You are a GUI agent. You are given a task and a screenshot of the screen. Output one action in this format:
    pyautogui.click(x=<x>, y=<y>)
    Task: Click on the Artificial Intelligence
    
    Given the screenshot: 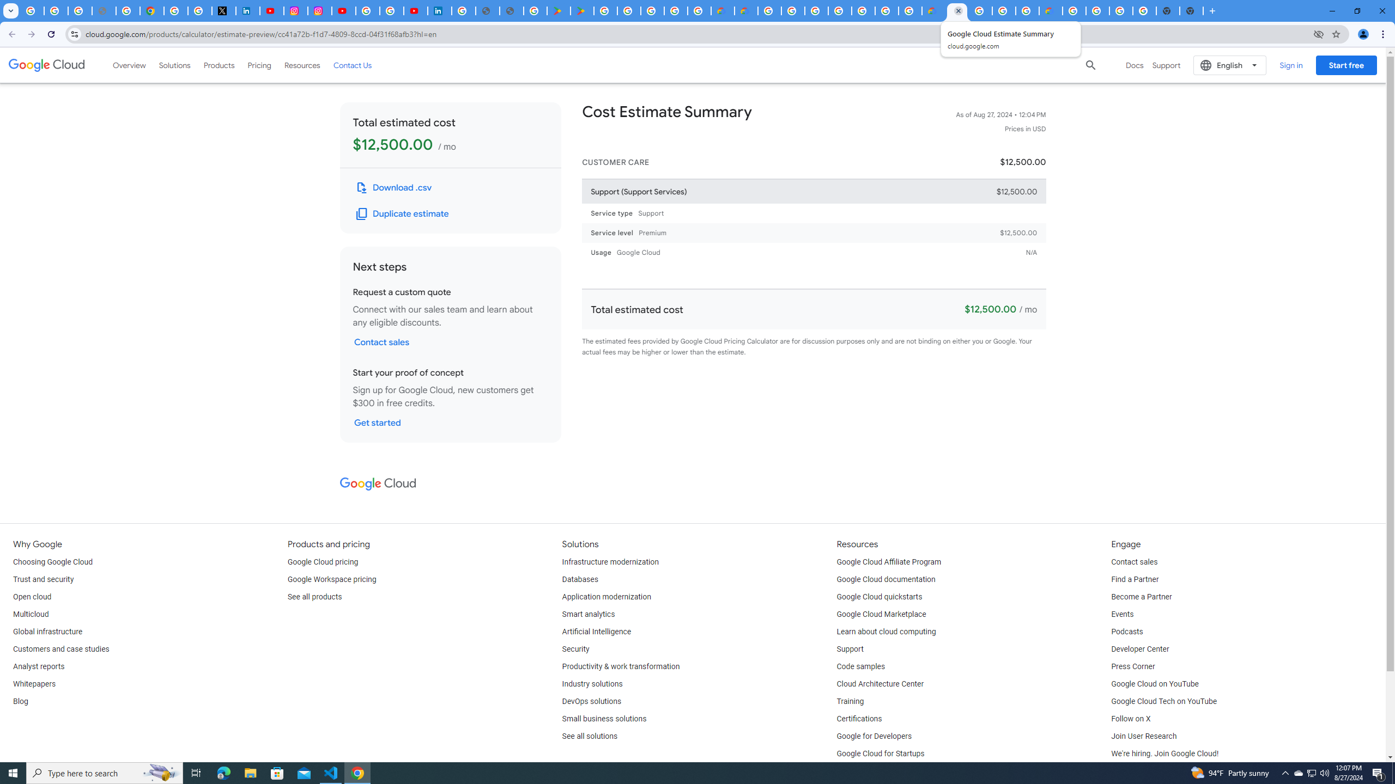 What is the action you would take?
    pyautogui.click(x=597, y=632)
    